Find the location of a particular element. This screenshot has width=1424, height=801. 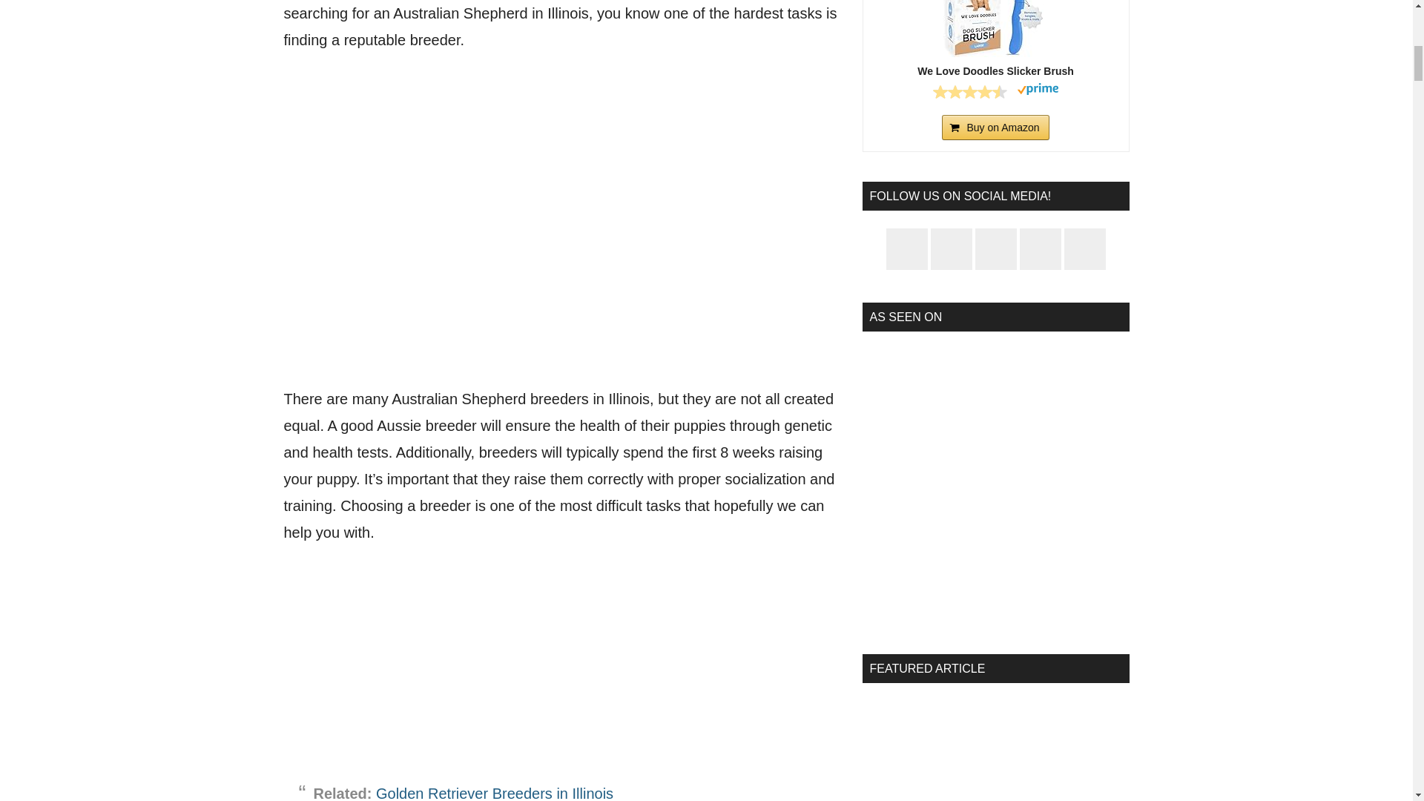

We Love Doodles Slicker Brush is located at coordinates (995, 71).